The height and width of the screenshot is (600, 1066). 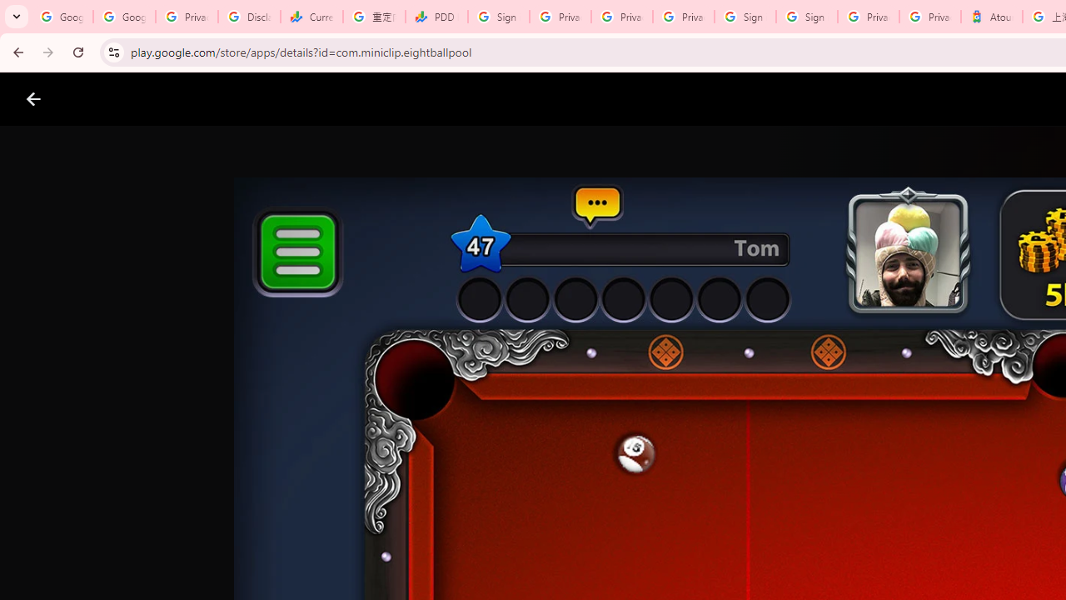 What do you see at coordinates (806, 17) in the screenshot?
I see `Sign in - Google Accounts` at bounding box center [806, 17].